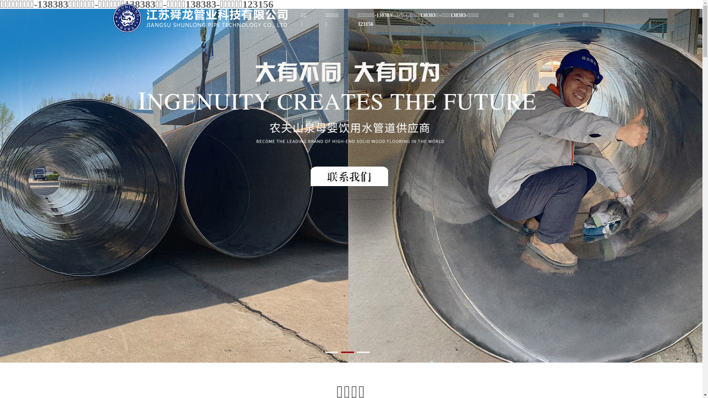 Image resolution: width=708 pixels, height=398 pixels. Describe the element at coordinates (332, 352) in the screenshot. I see `1` at that location.